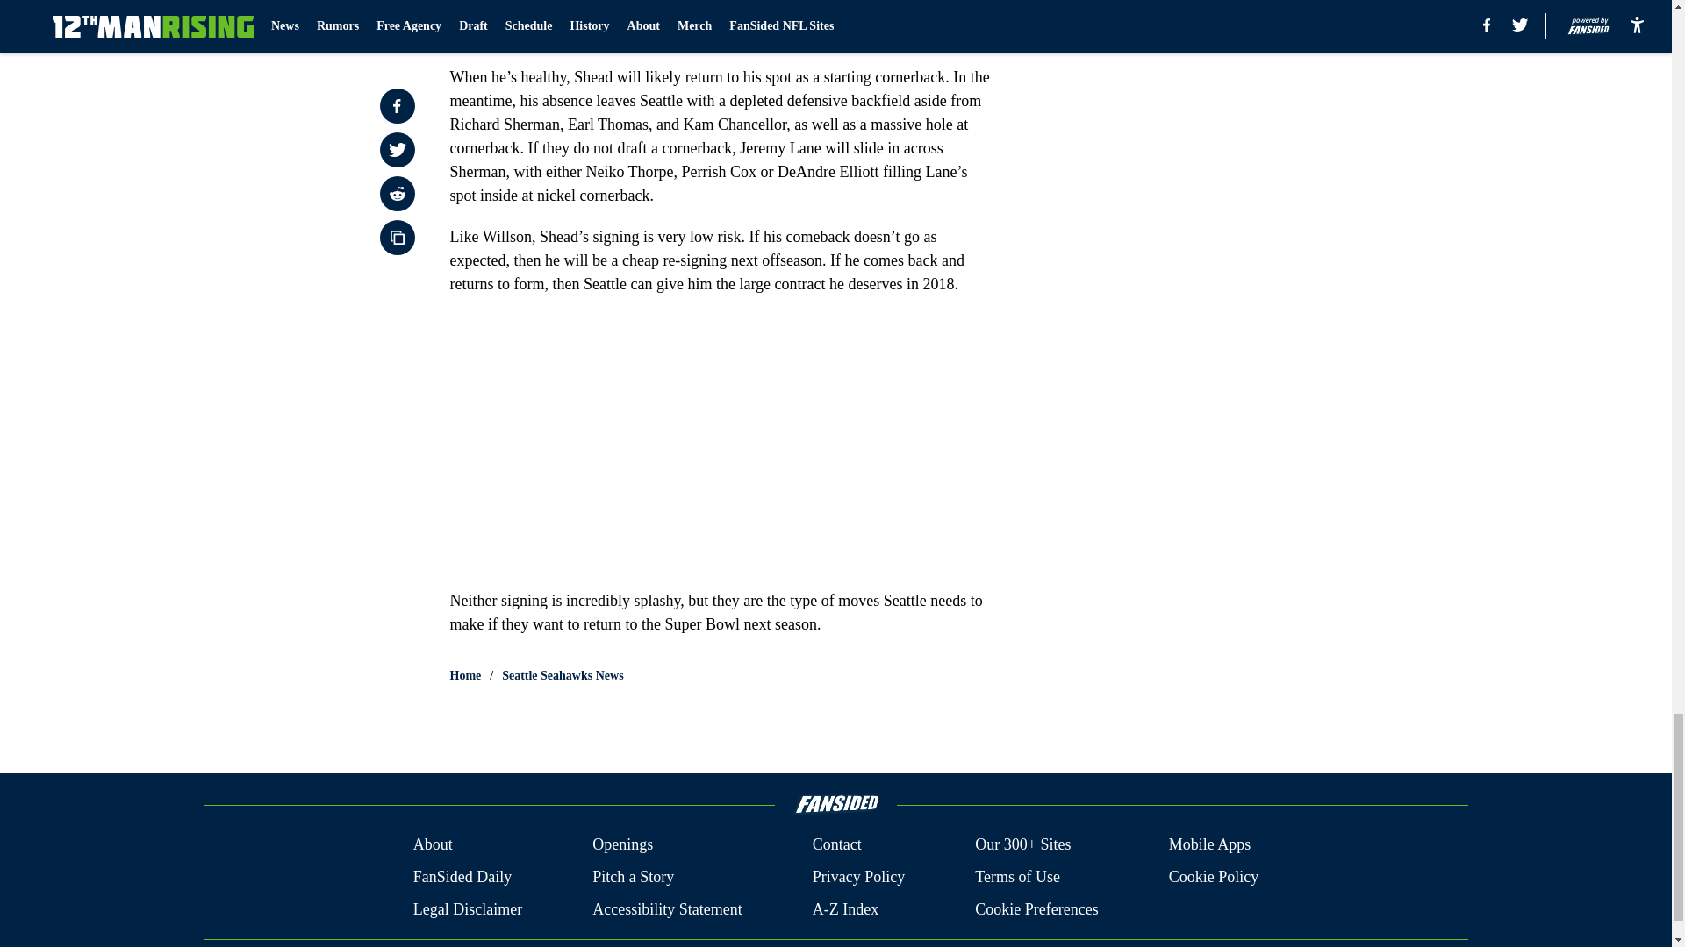 This screenshot has width=1685, height=947. Describe the element at coordinates (465, 675) in the screenshot. I see `Home` at that location.